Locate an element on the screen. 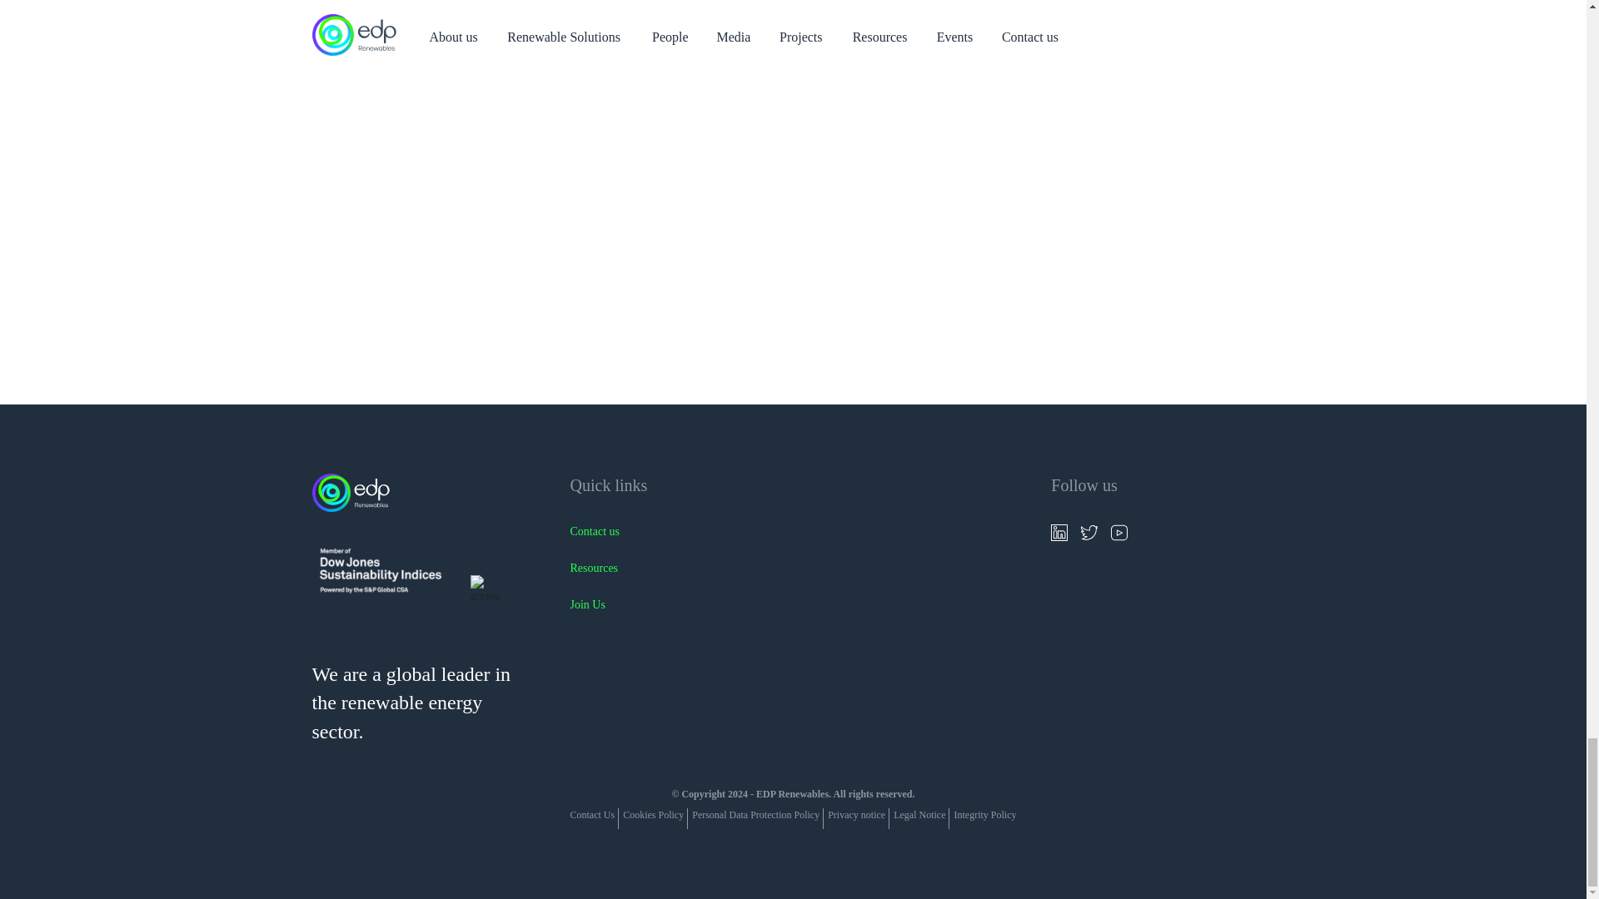  Cookies Policy is located at coordinates (653, 815).